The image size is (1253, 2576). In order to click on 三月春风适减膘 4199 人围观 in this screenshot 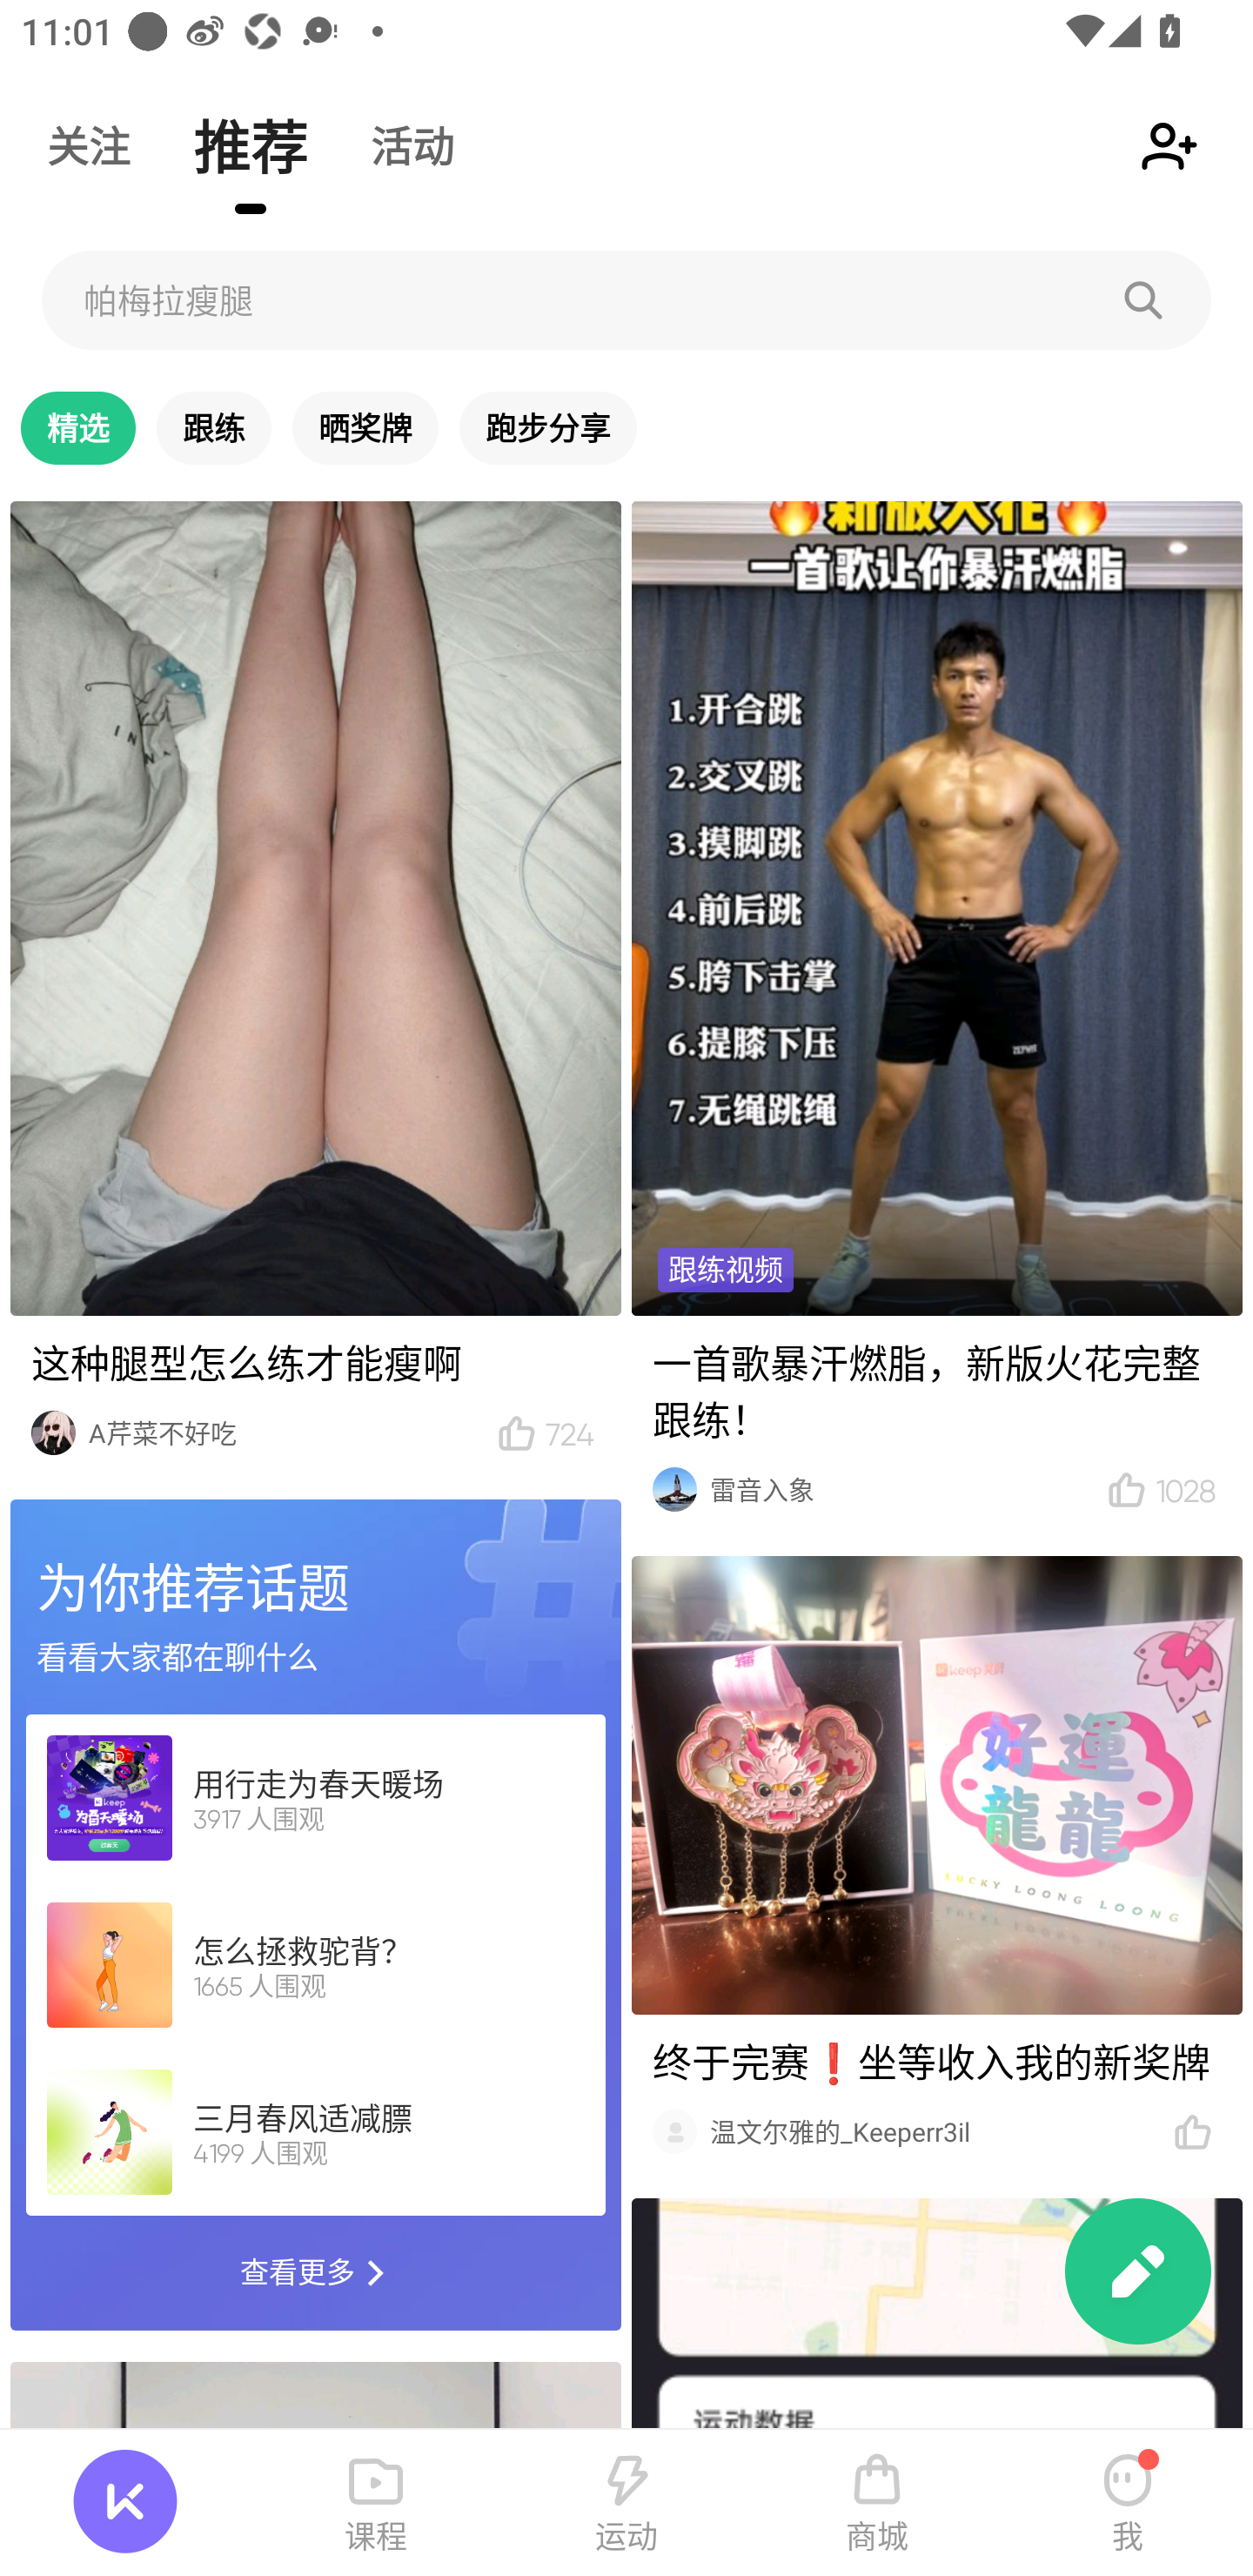, I will do `click(315, 2131)`.